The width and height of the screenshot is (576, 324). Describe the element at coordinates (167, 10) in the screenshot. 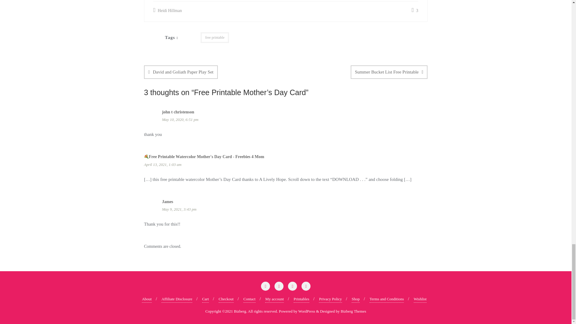

I see `Heidi Hillman` at that location.